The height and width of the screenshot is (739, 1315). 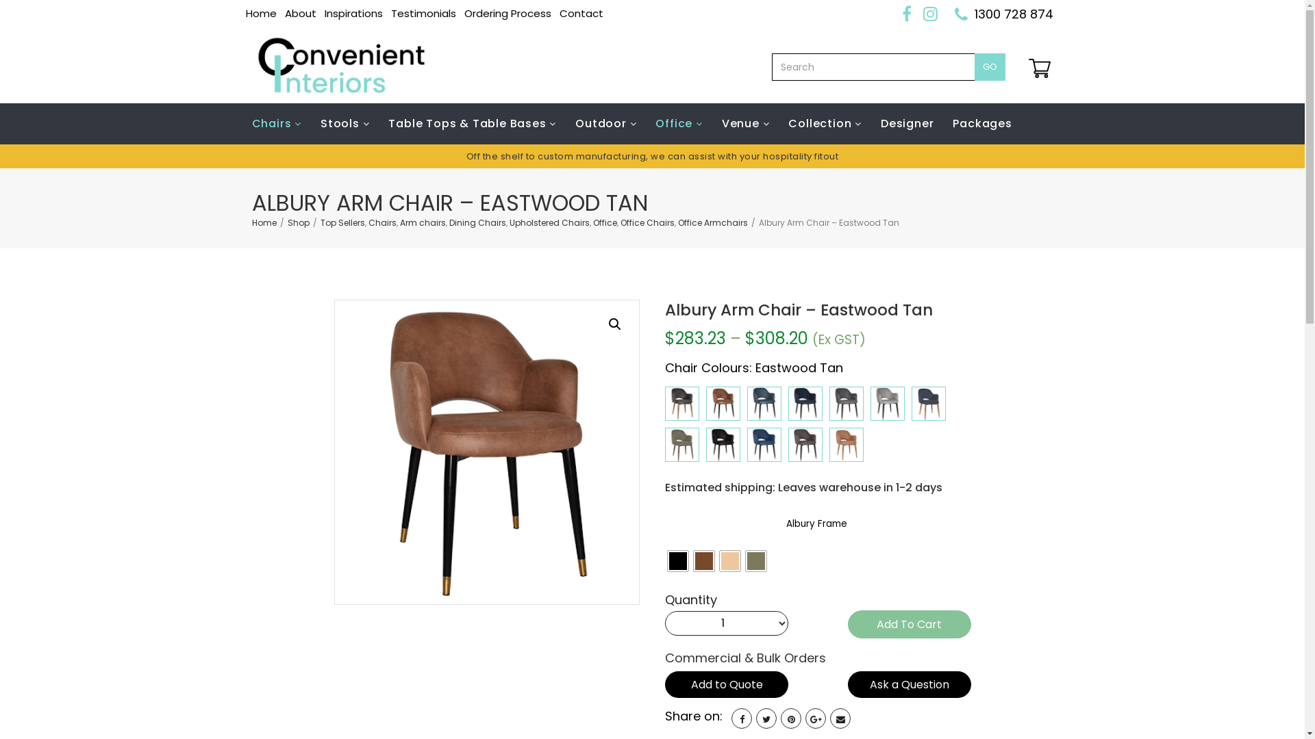 I want to click on Albury Arm Chair - Gravity Navy, so click(x=805, y=404).